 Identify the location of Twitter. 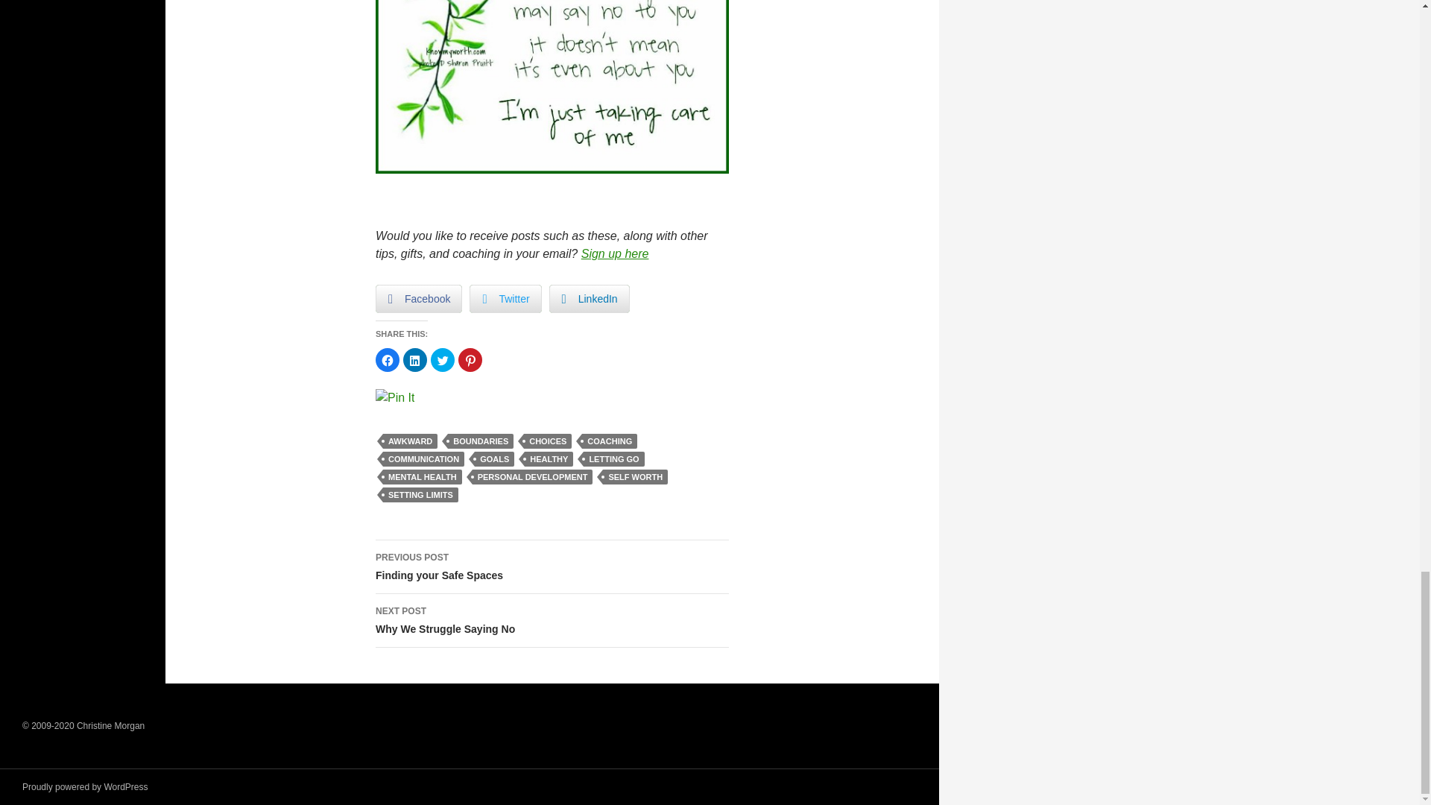
(505, 299).